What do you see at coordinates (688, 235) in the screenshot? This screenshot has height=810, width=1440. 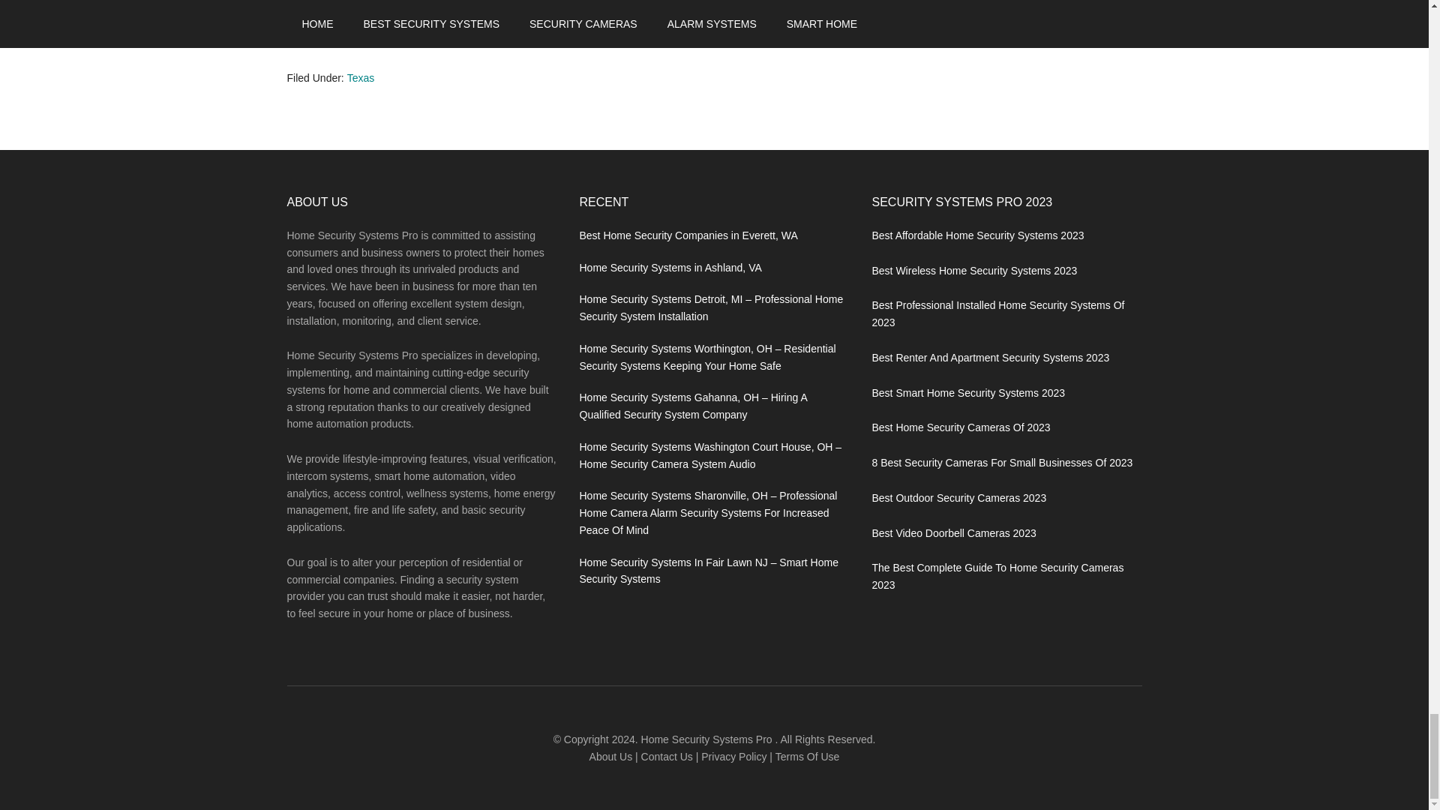 I see `Best Home Security Companies in Everett, WA` at bounding box center [688, 235].